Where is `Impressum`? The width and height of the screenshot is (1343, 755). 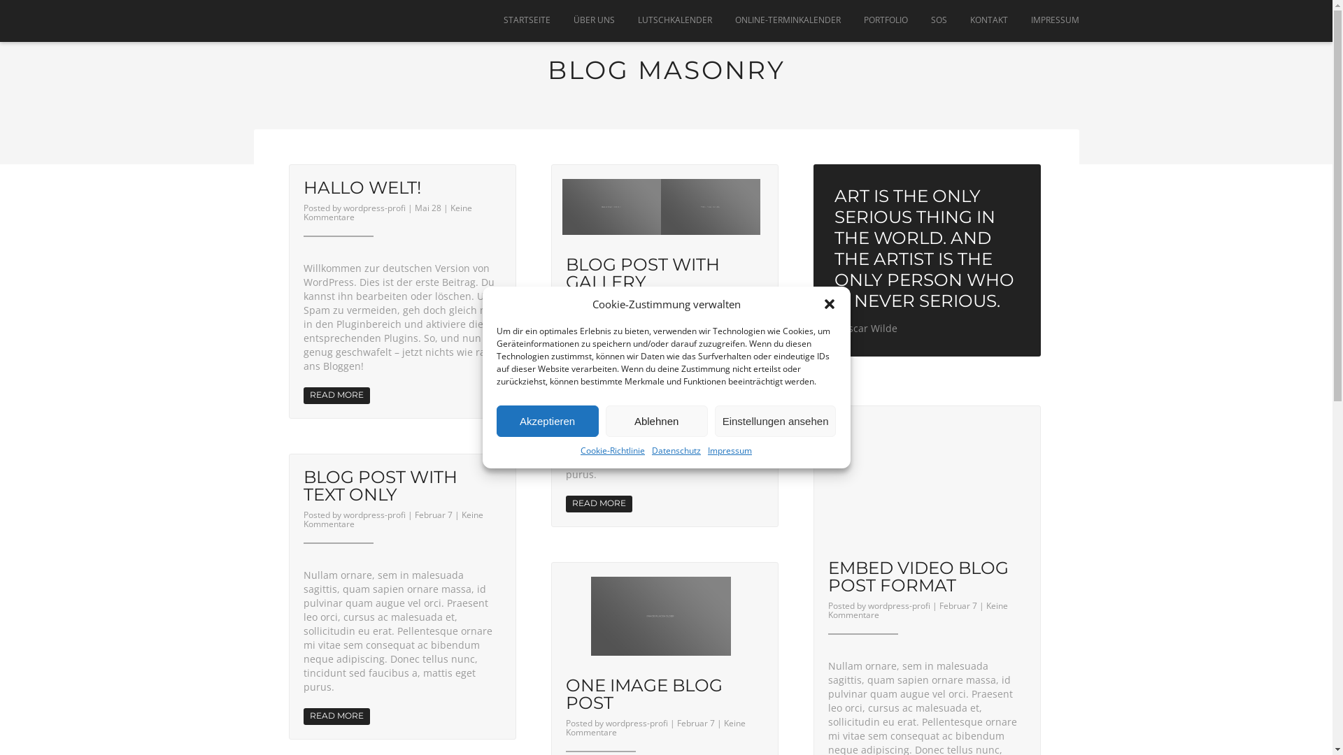 Impressum is located at coordinates (730, 450).